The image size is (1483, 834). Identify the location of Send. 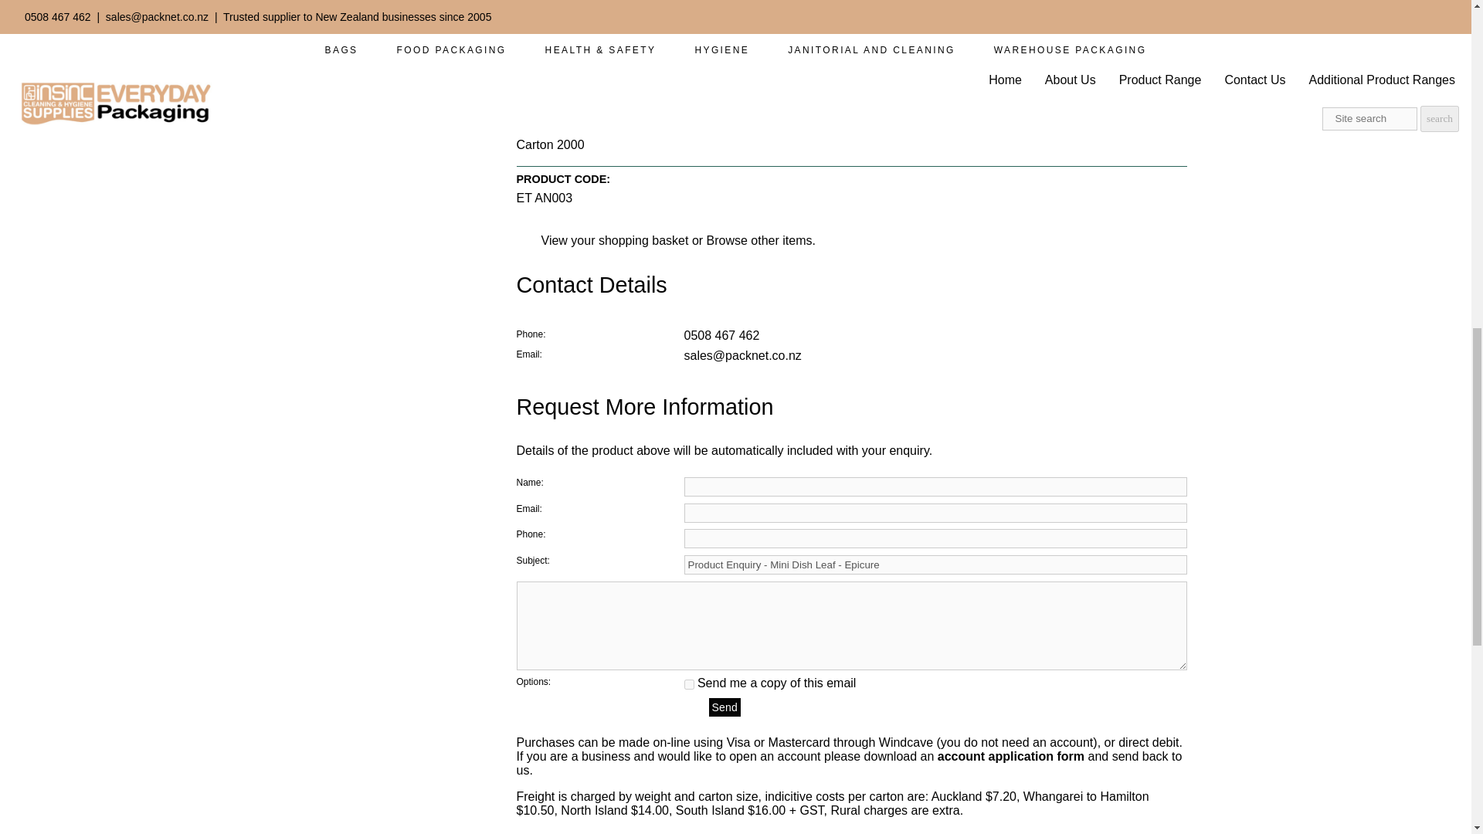
(725, 707).